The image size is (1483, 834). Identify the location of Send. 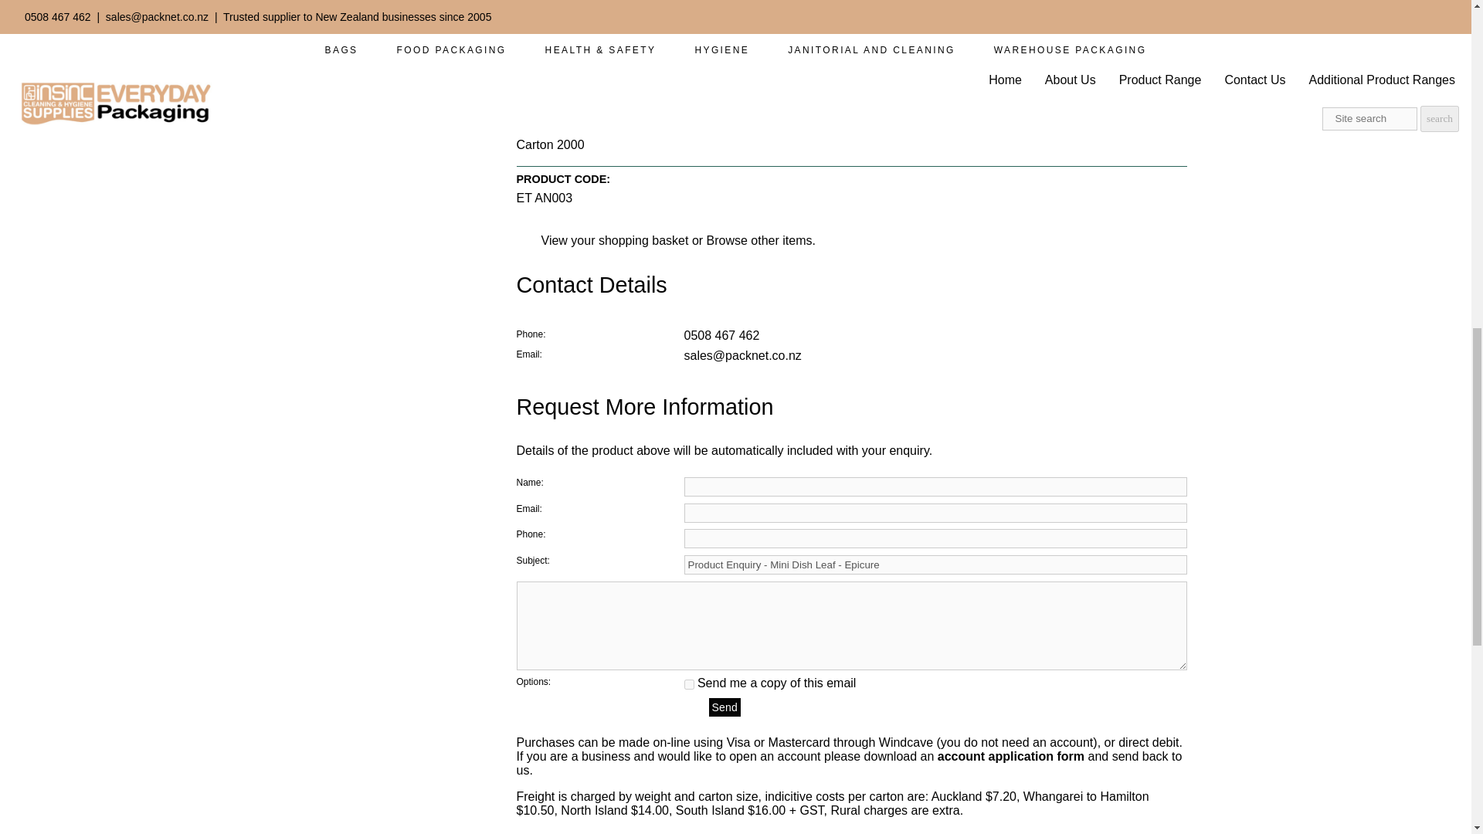
(725, 707).